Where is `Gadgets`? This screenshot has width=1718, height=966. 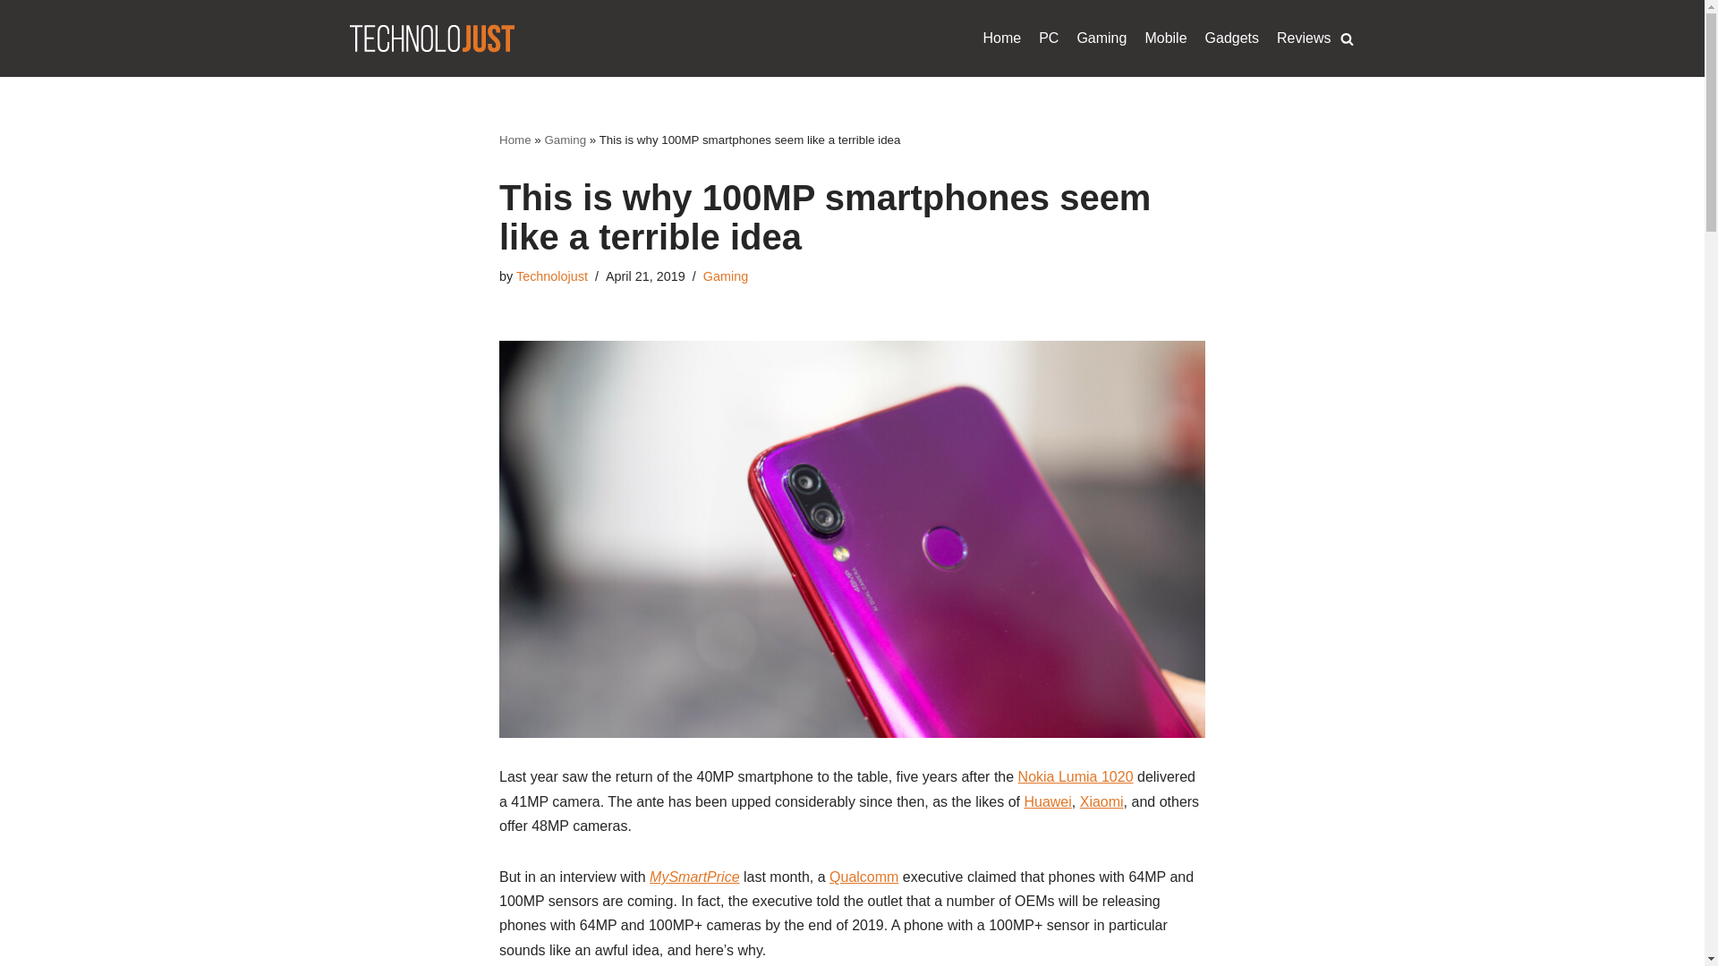
Gadgets is located at coordinates (1232, 38).